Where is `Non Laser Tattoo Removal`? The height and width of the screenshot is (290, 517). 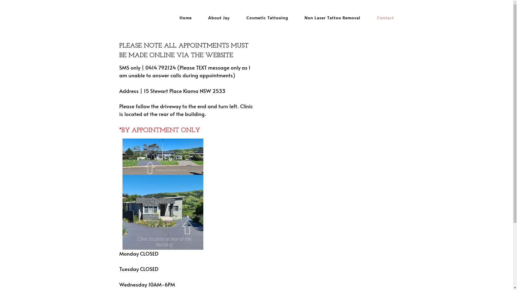 Non Laser Tattoo Removal is located at coordinates (332, 18).